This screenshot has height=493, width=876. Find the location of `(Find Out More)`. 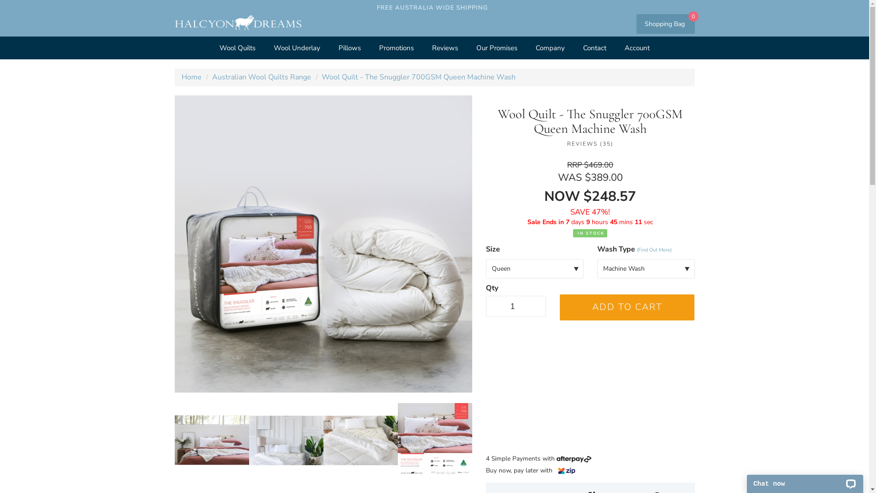

(Find Out More) is located at coordinates (654, 250).